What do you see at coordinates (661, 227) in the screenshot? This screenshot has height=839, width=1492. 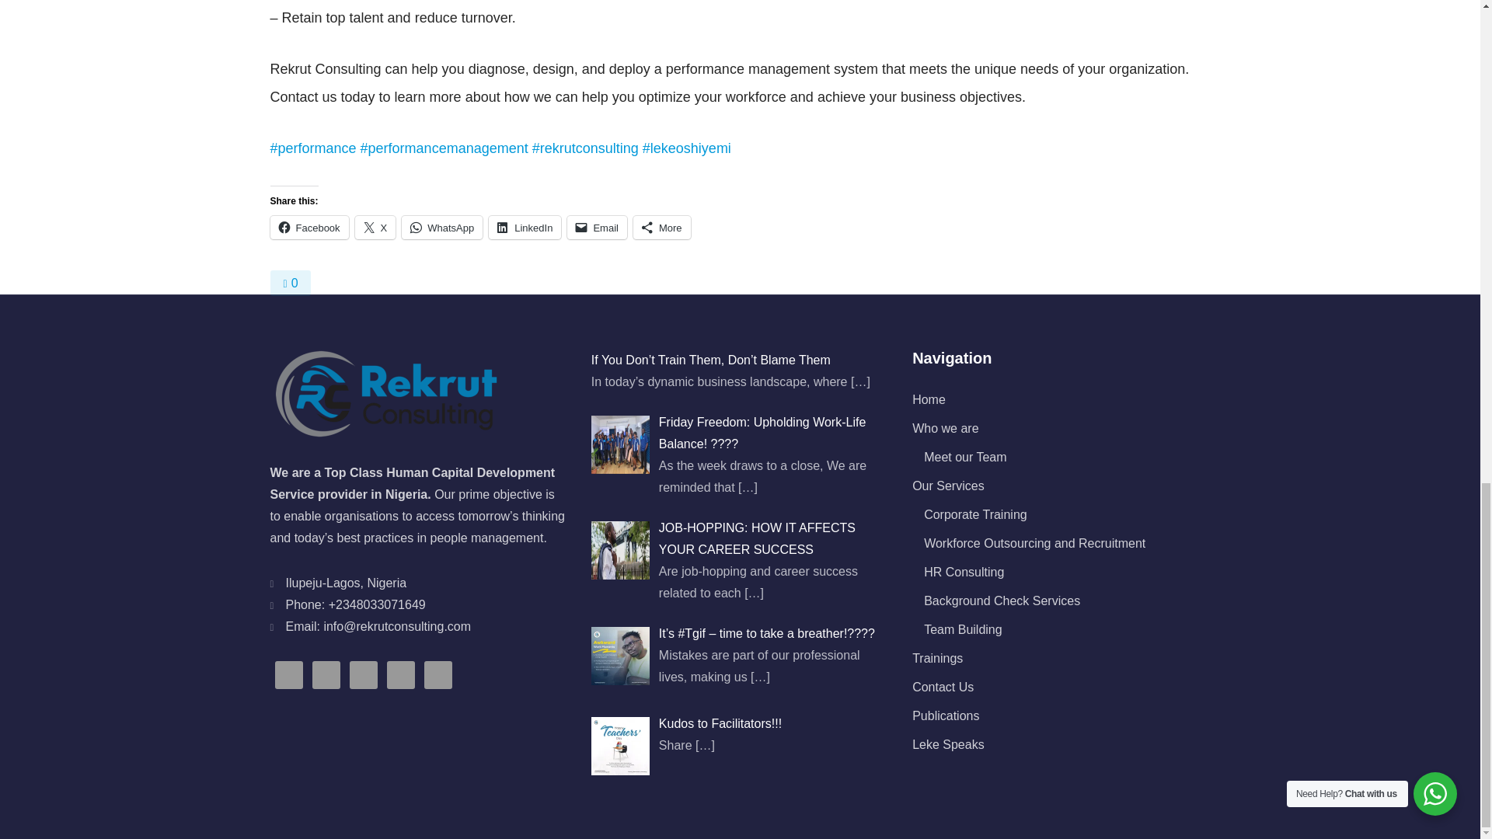 I see `More` at bounding box center [661, 227].